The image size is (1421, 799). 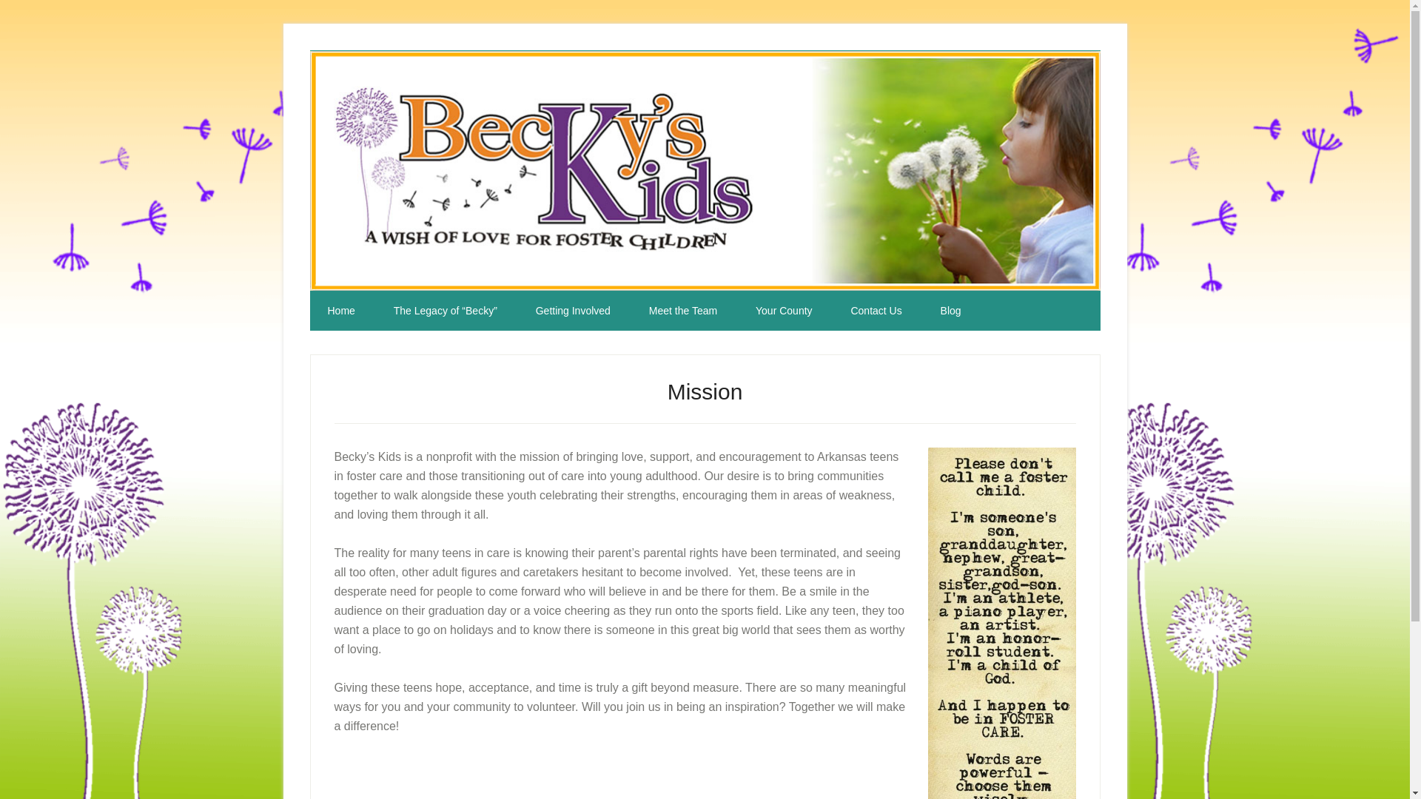 What do you see at coordinates (573, 311) in the screenshot?
I see `Getting Involved` at bounding box center [573, 311].